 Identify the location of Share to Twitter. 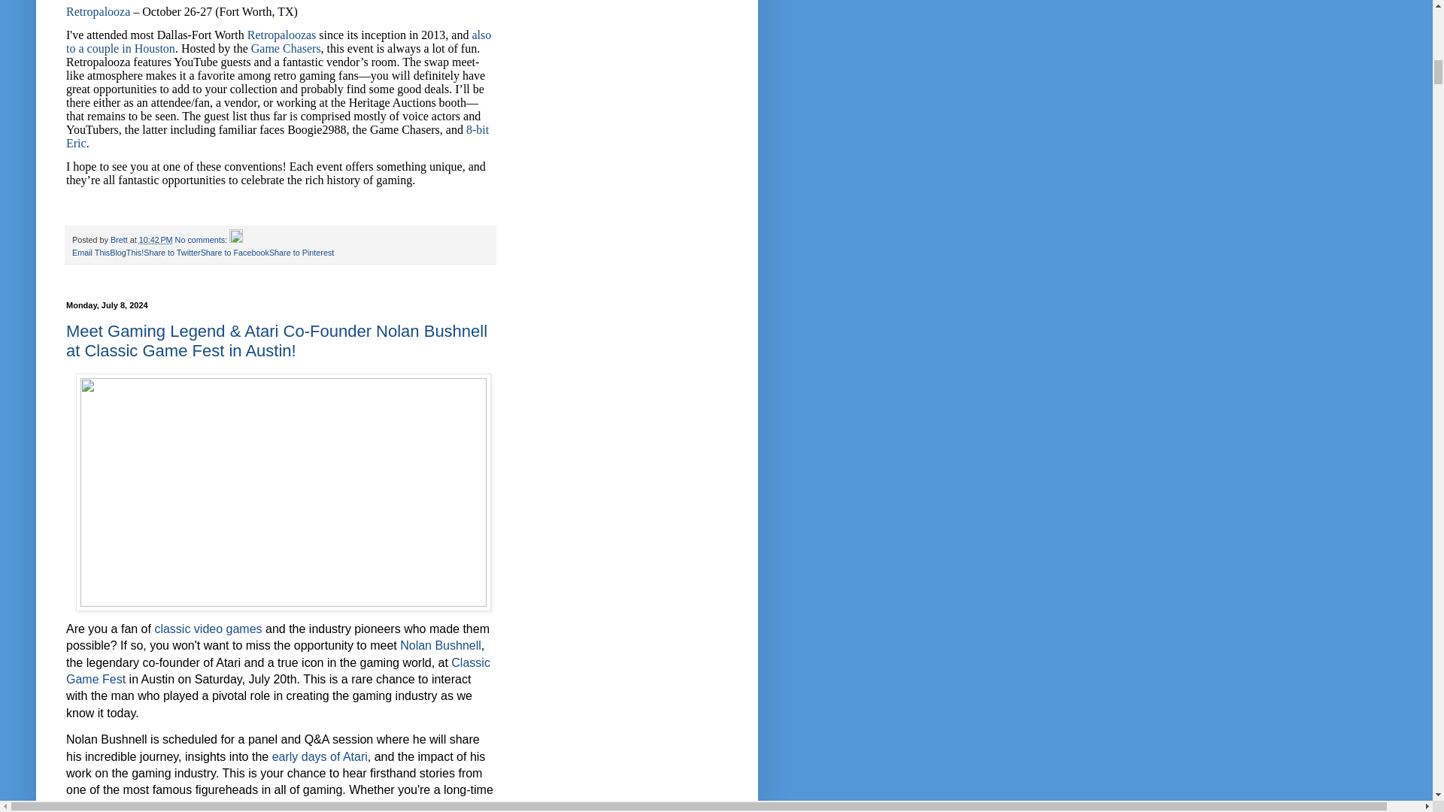
(171, 253).